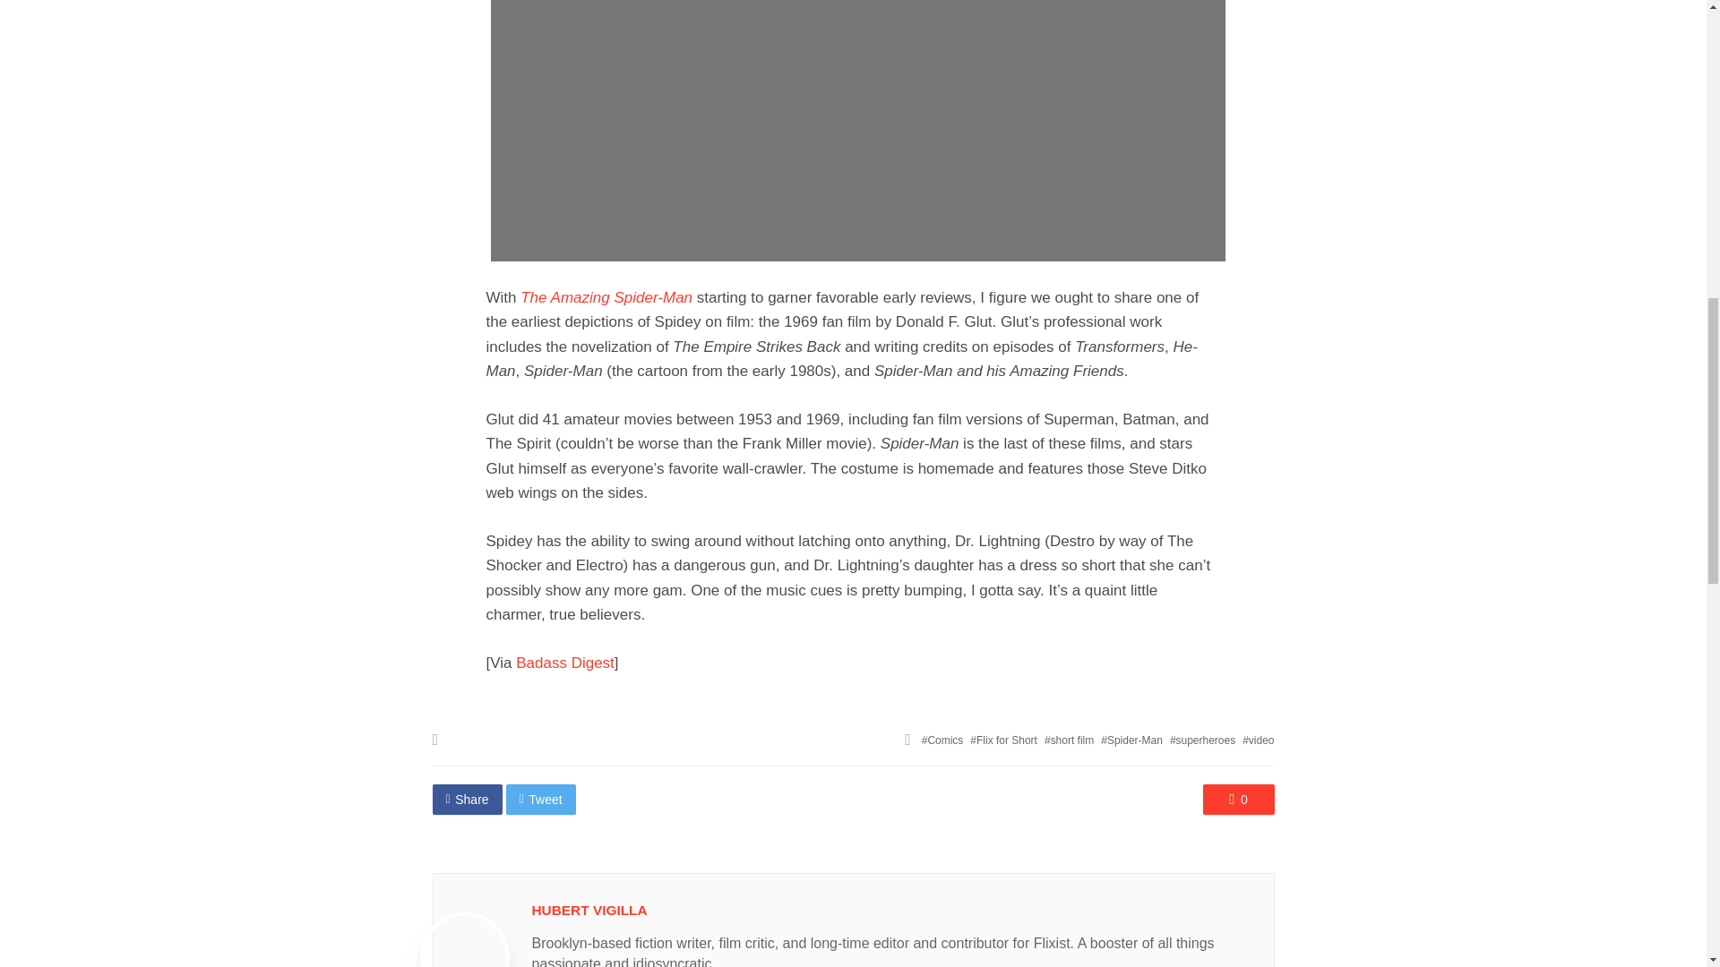  What do you see at coordinates (942, 740) in the screenshot?
I see `Comics` at bounding box center [942, 740].